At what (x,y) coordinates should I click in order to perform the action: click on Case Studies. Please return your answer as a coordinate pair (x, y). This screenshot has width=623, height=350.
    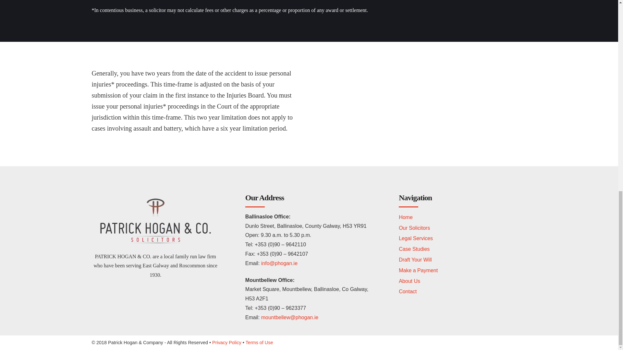
    Looking at the image, I should click on (414, 249).